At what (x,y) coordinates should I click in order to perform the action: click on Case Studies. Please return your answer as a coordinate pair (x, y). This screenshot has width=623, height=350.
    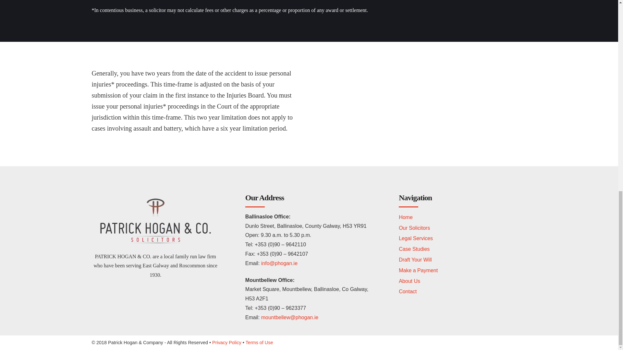
    Looking at the image, I should click on (414, 249).